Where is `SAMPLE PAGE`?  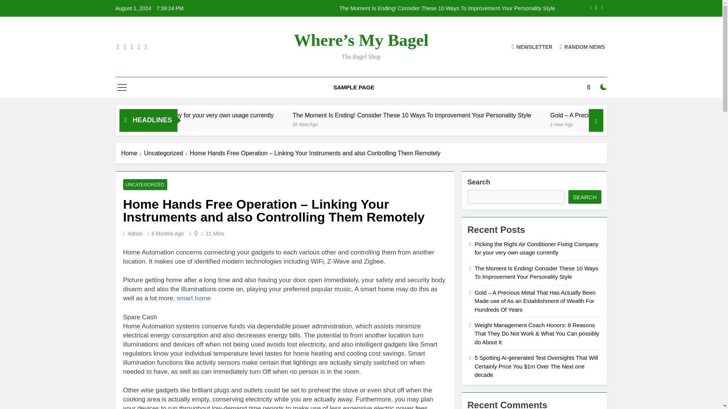
SAMPLE PAGE is located at coordinates (354, 87).